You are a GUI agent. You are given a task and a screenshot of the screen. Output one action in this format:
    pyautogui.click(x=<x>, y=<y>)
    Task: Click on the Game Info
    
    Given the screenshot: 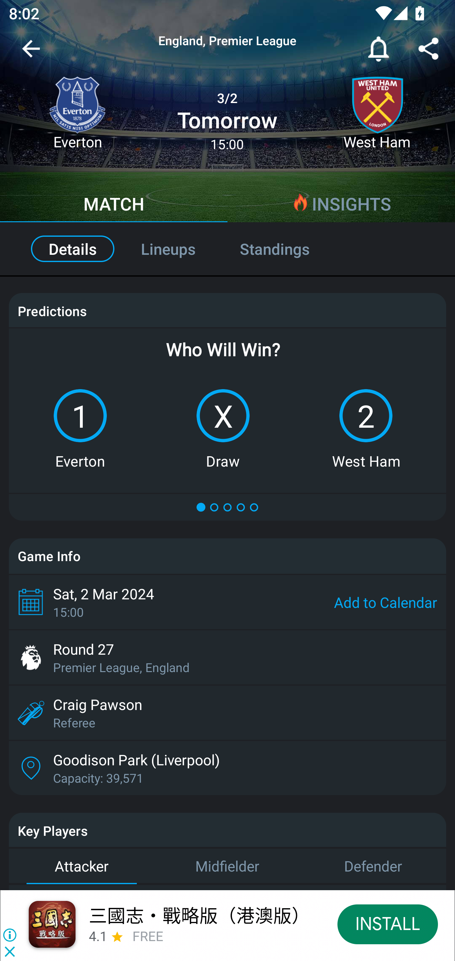 What is the action you would take?
    pyautogui.click(x=227, y=556)
    